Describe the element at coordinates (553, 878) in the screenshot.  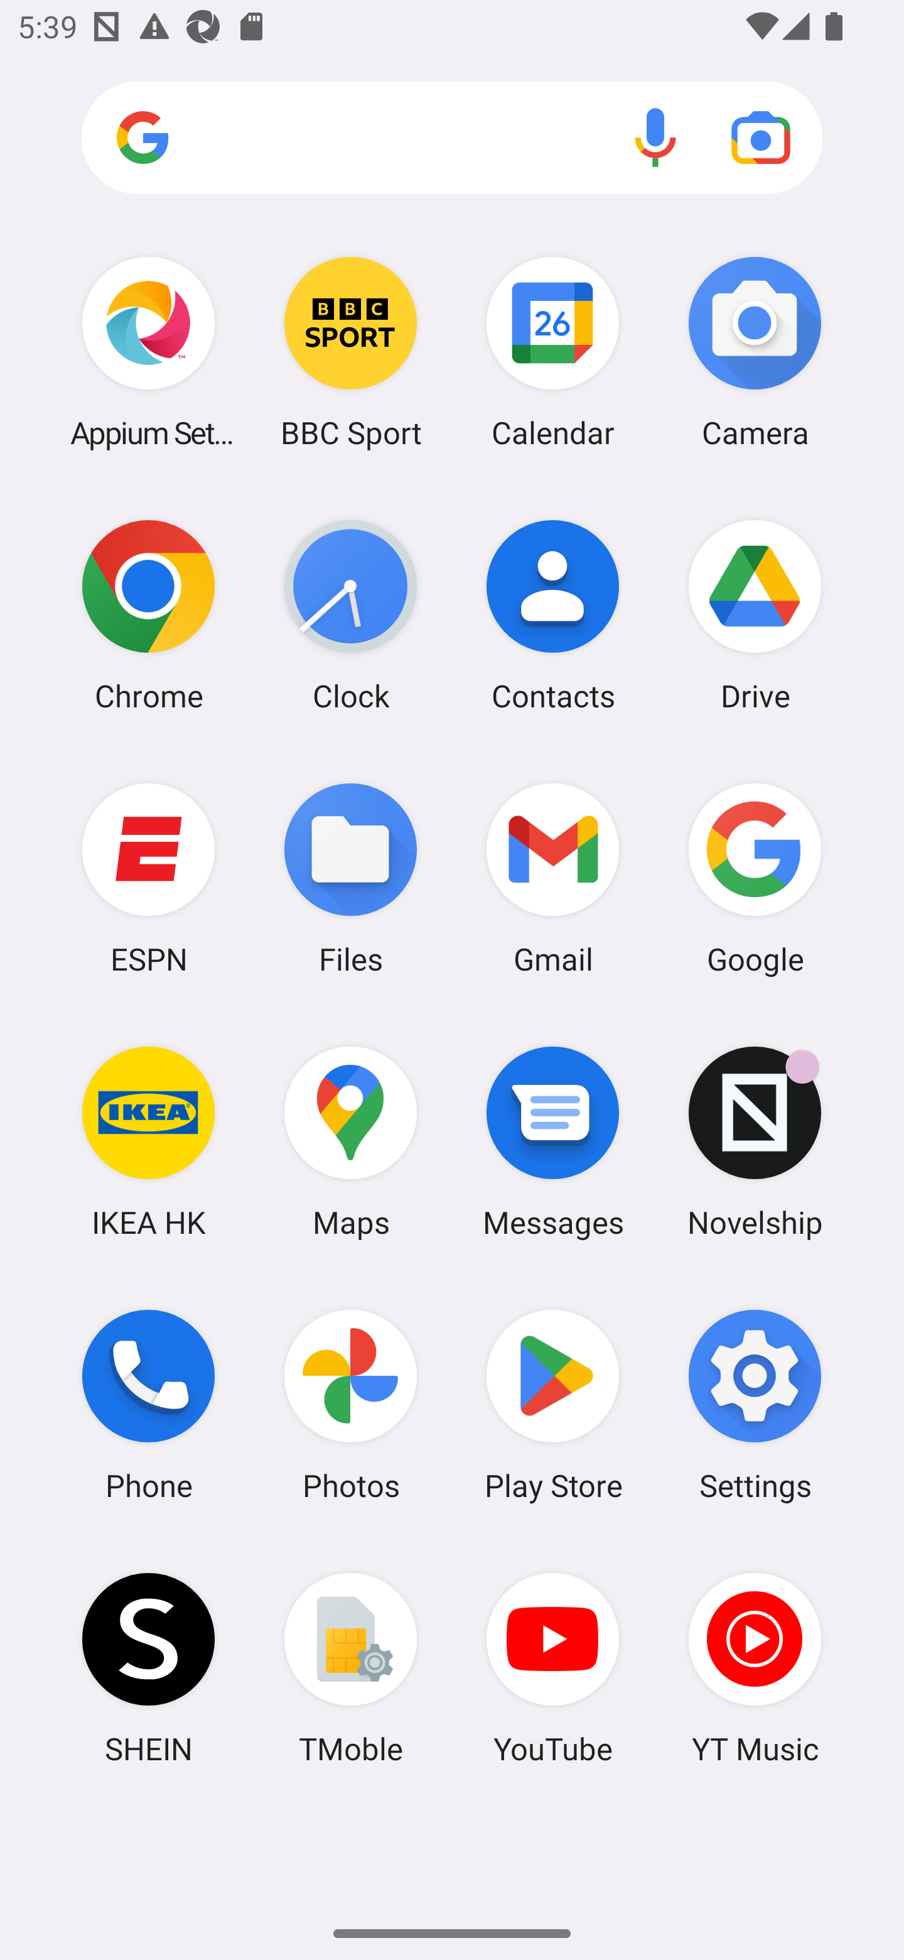
I see `Gmail` at that location.